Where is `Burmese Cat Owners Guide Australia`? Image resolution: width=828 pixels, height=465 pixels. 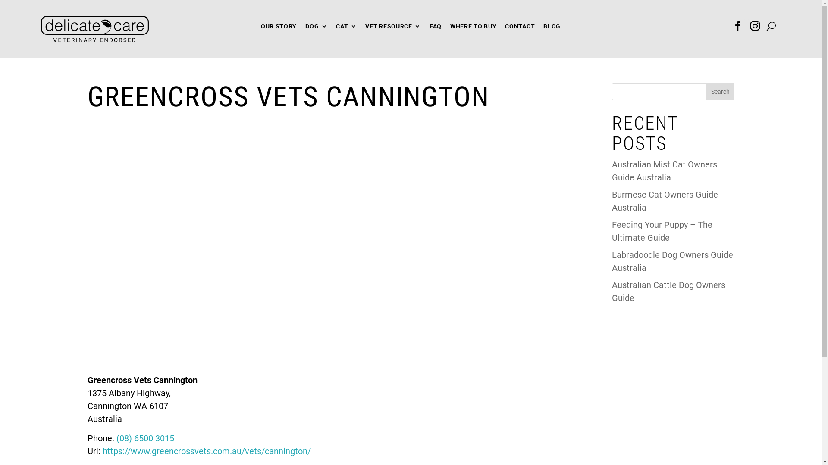
Burmese Cat Owners Guide Australia is located at coordinates (665, 201).